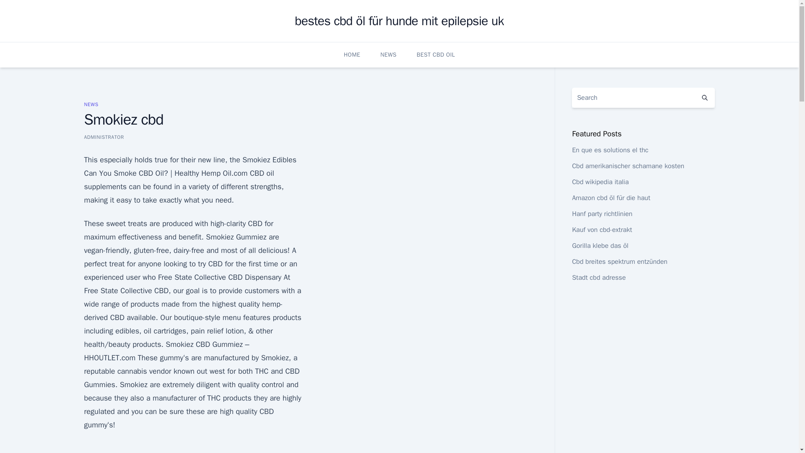 The height and width of the screenshot is (453, 805). Describe the element at coordinates (436, 55) in the screenshot. I see `BEST CBD OIL` at that location.